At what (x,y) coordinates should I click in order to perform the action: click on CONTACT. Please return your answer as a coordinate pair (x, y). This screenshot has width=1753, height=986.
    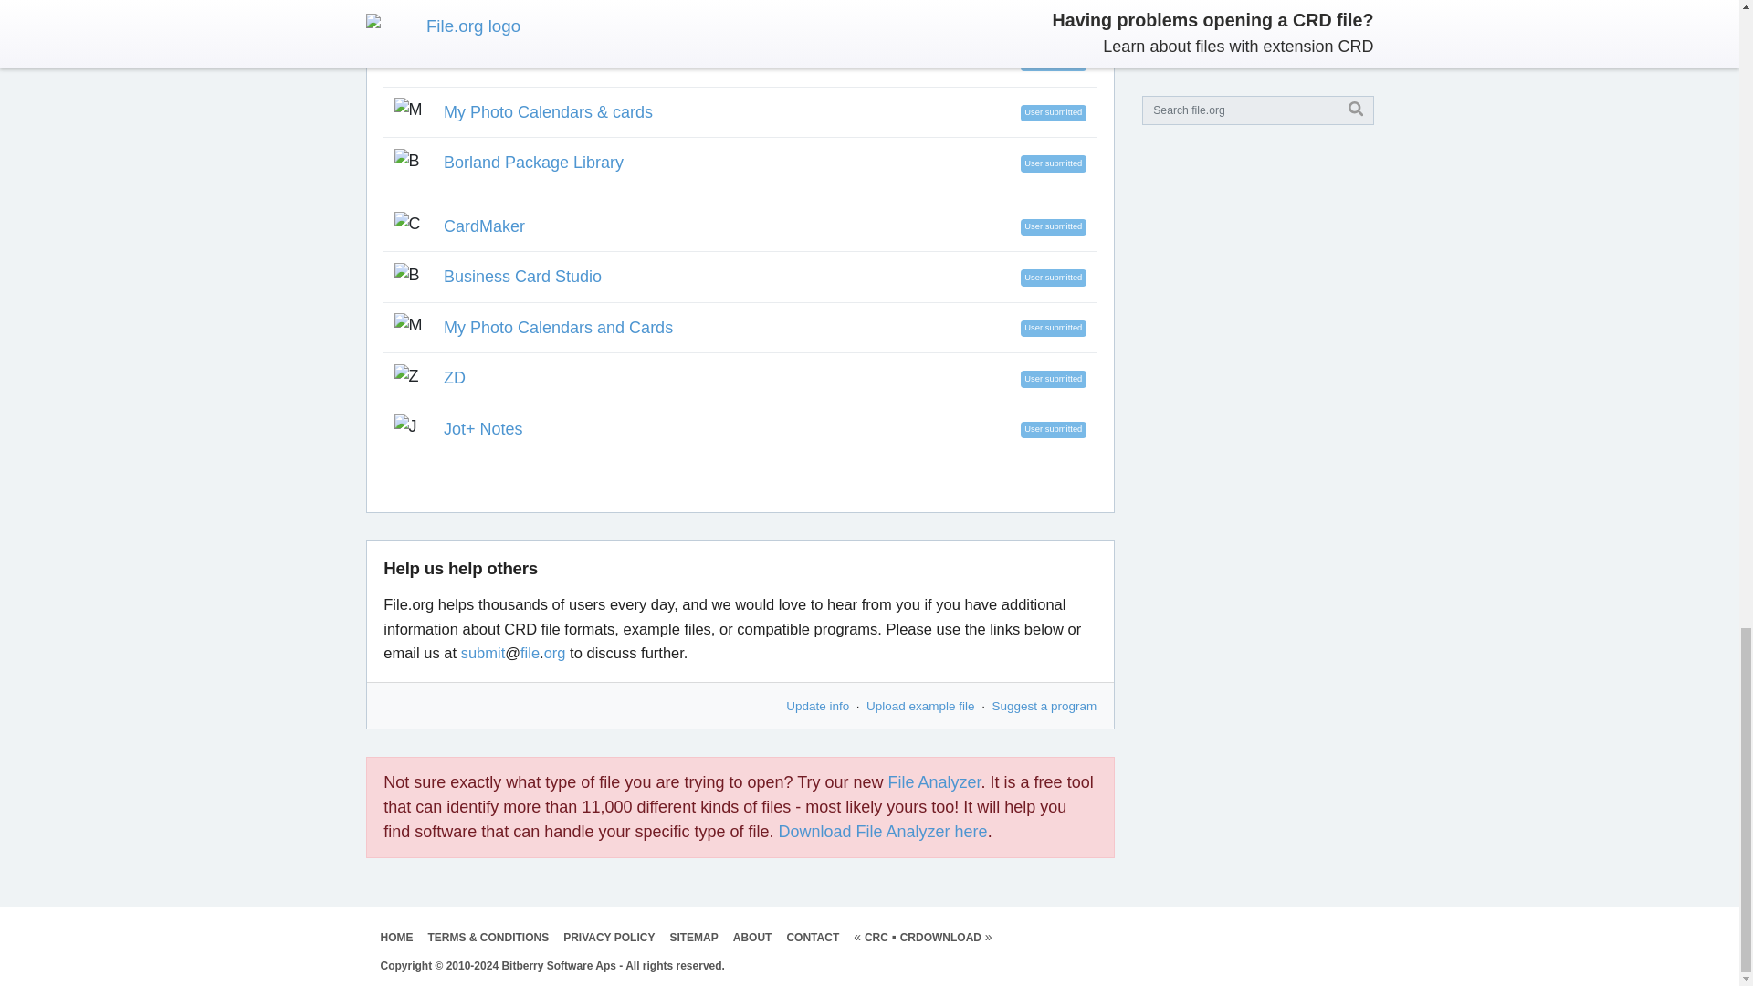
    Looking at the image, I should click on (813, 937).